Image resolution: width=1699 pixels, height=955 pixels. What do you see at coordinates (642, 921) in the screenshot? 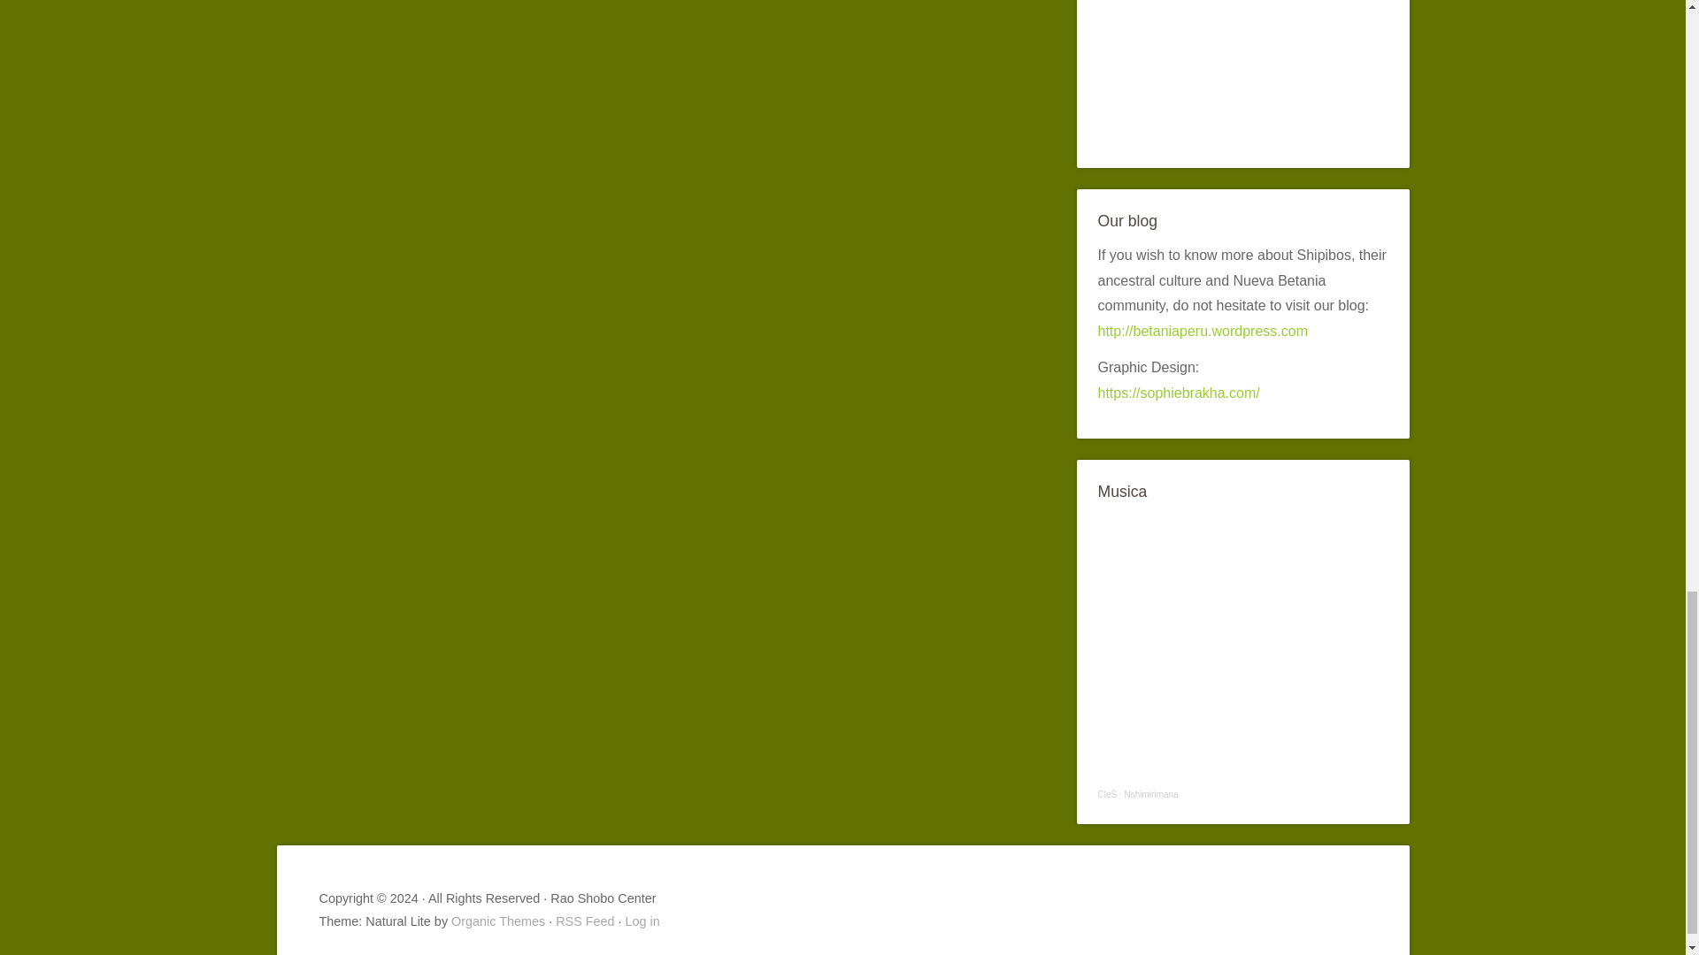
I see `Log in` at bounding box center [642, 921].